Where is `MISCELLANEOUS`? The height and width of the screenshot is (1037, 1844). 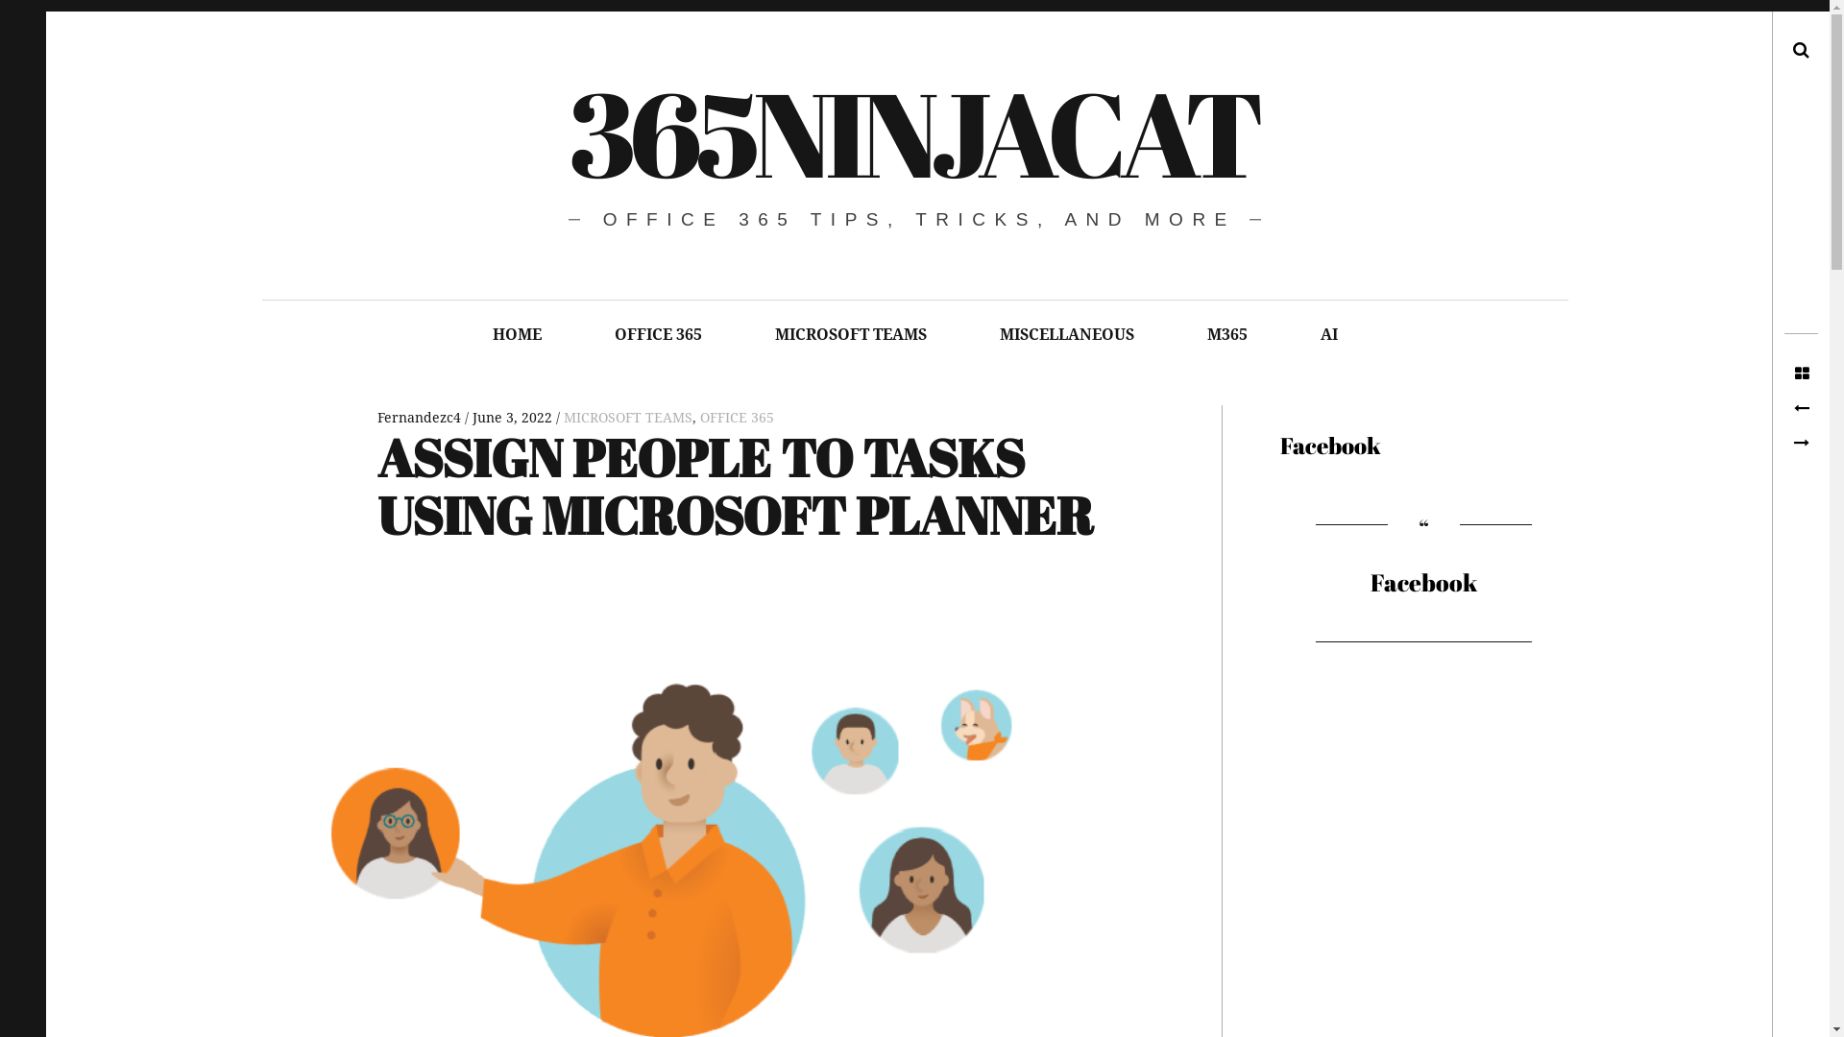
MISCELLANEOUS is located at coordinates (1066, 334).